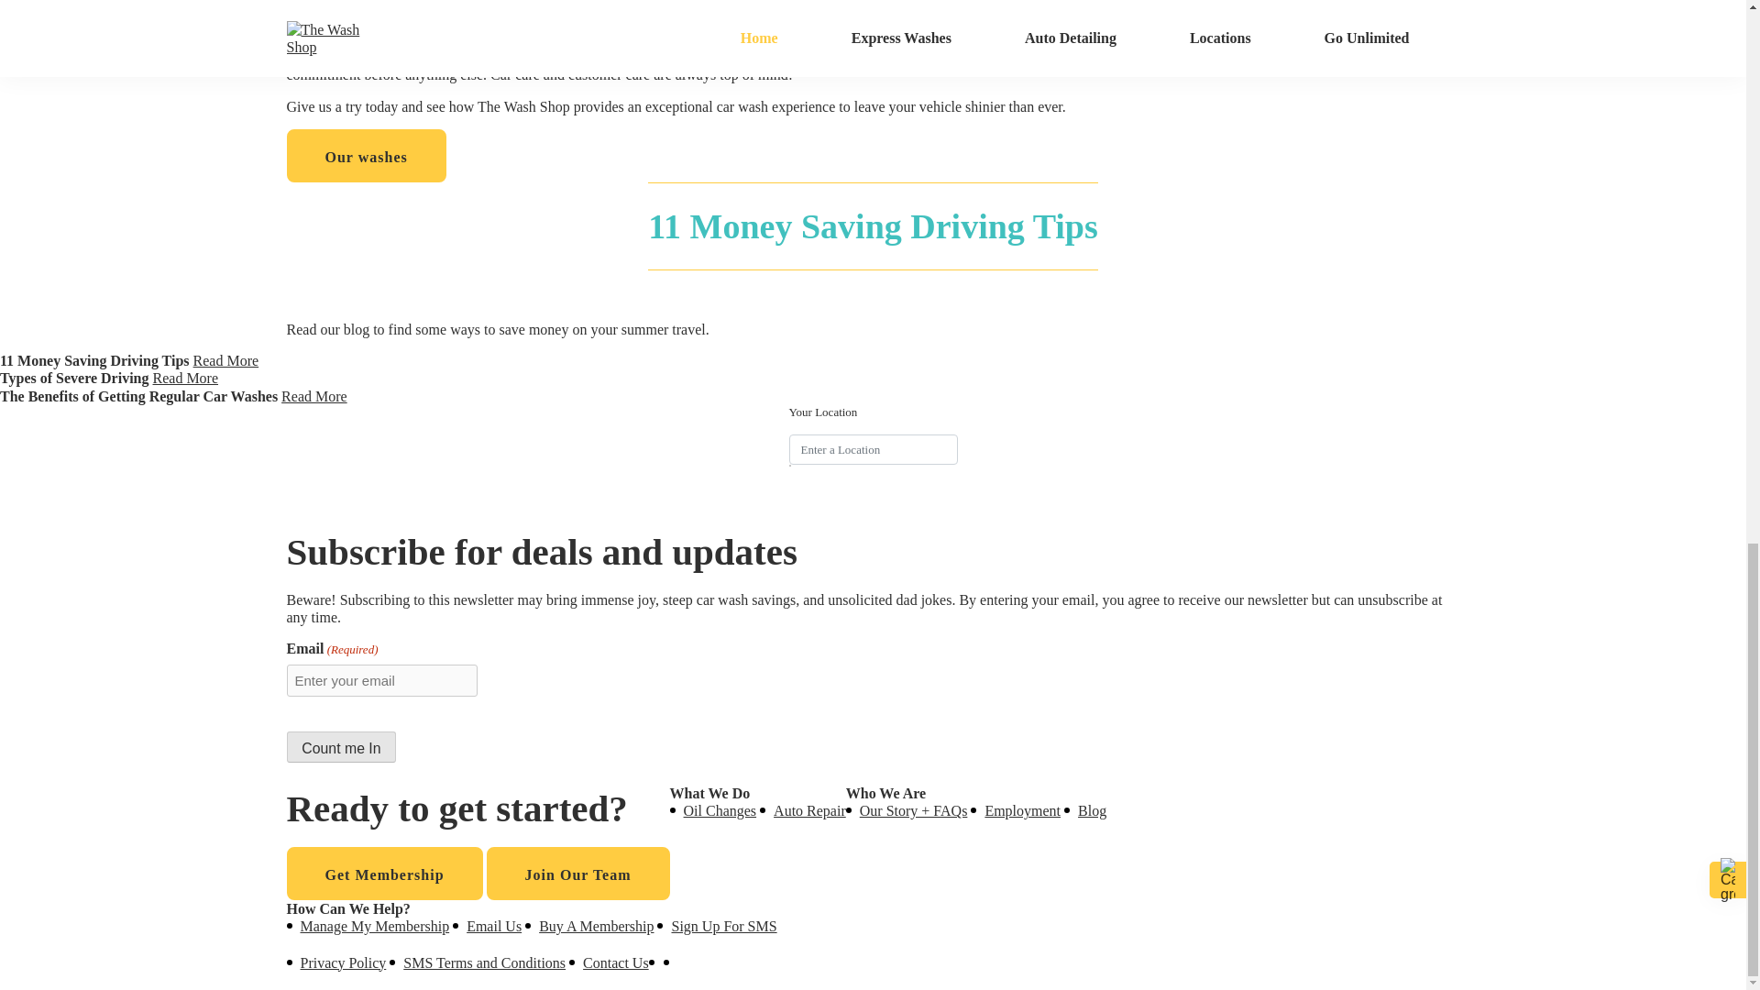 The height and width of the screenshot is (990, 1760). I want to click on Join Our Team, so click(578, 873).